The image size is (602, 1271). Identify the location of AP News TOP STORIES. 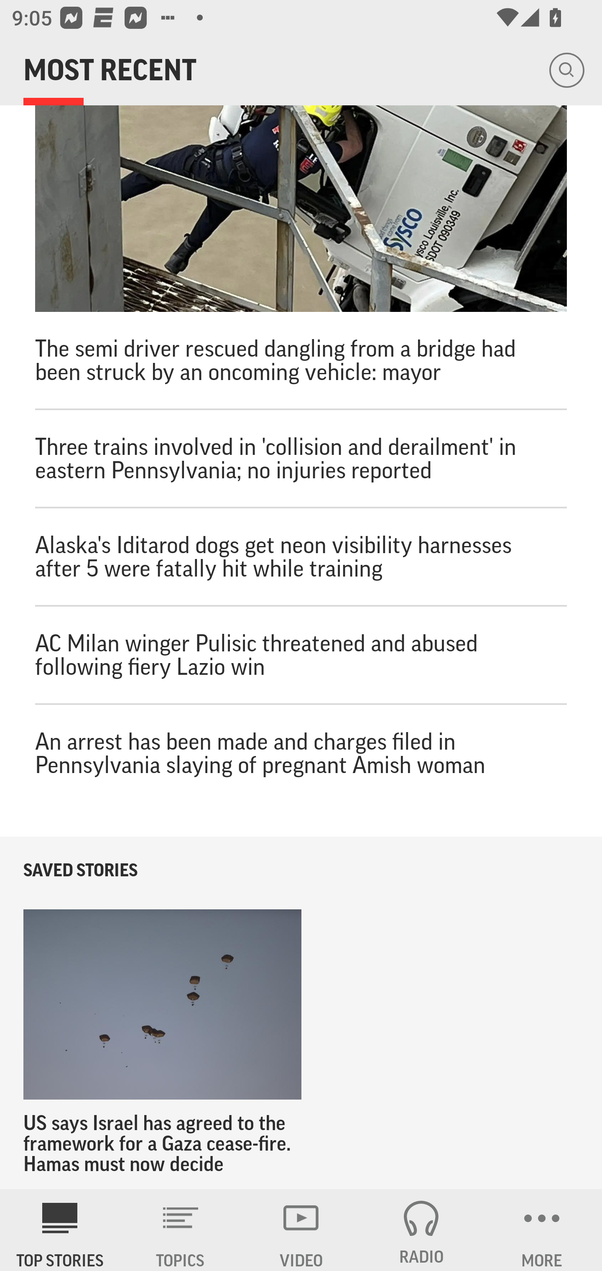
(60, 1230).